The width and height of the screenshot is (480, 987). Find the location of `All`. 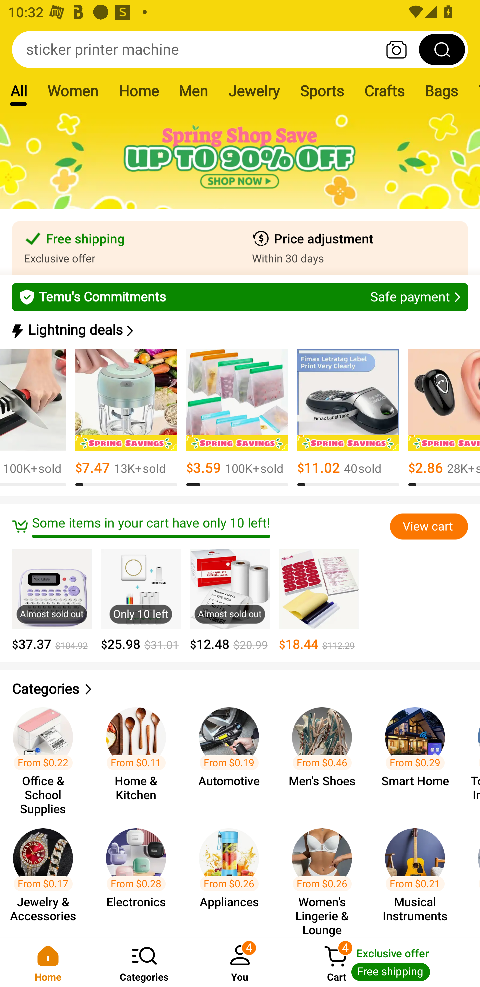

All is located at coordinates (18, 91).